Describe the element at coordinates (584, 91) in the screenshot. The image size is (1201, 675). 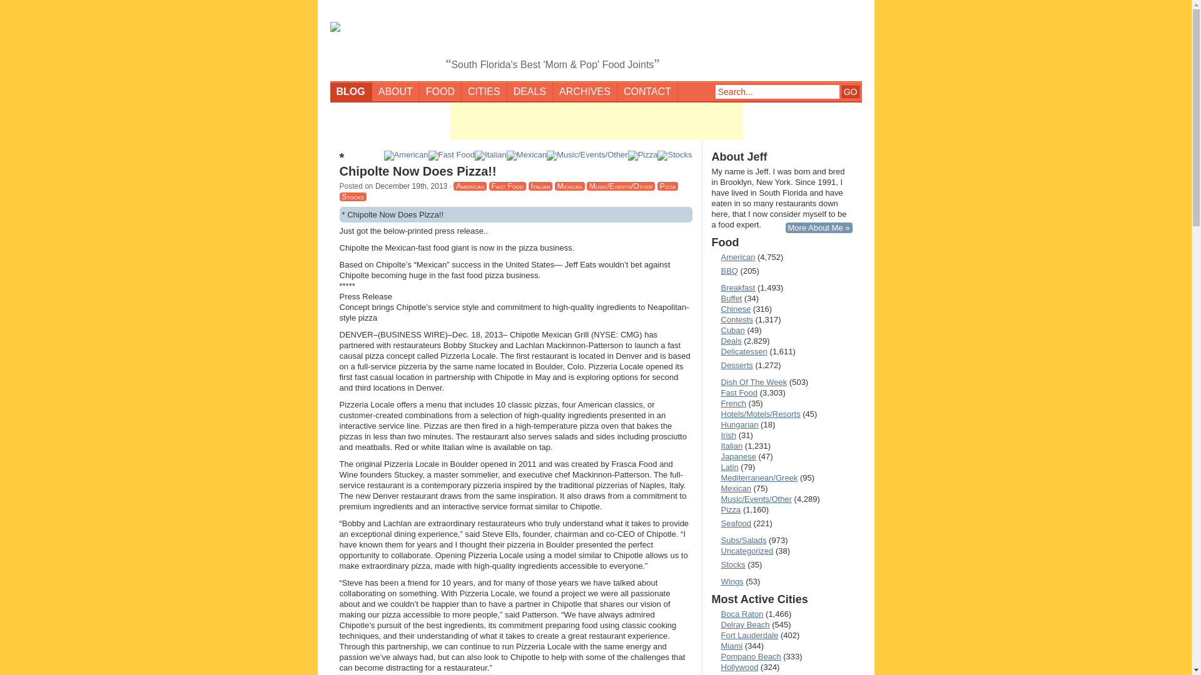
I see `ARCHIVES` at that location.